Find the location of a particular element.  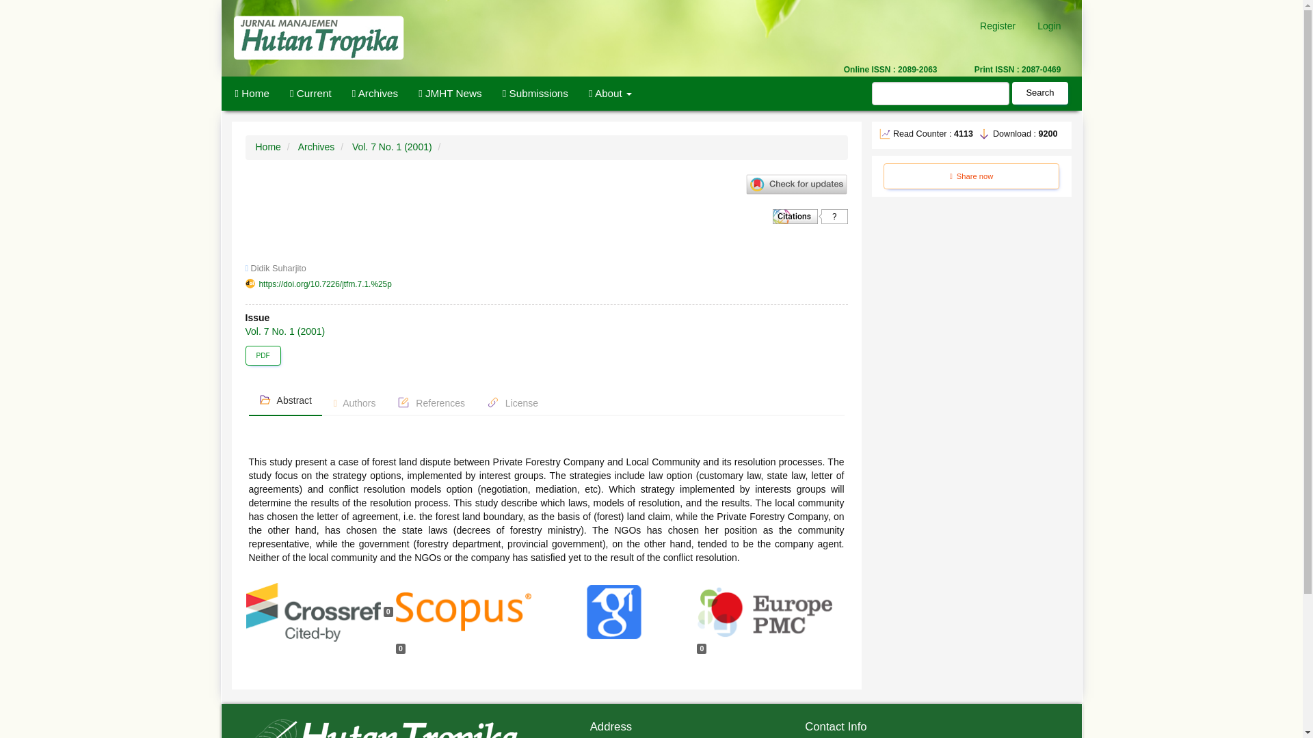

References is located at coordinates (431, 404).